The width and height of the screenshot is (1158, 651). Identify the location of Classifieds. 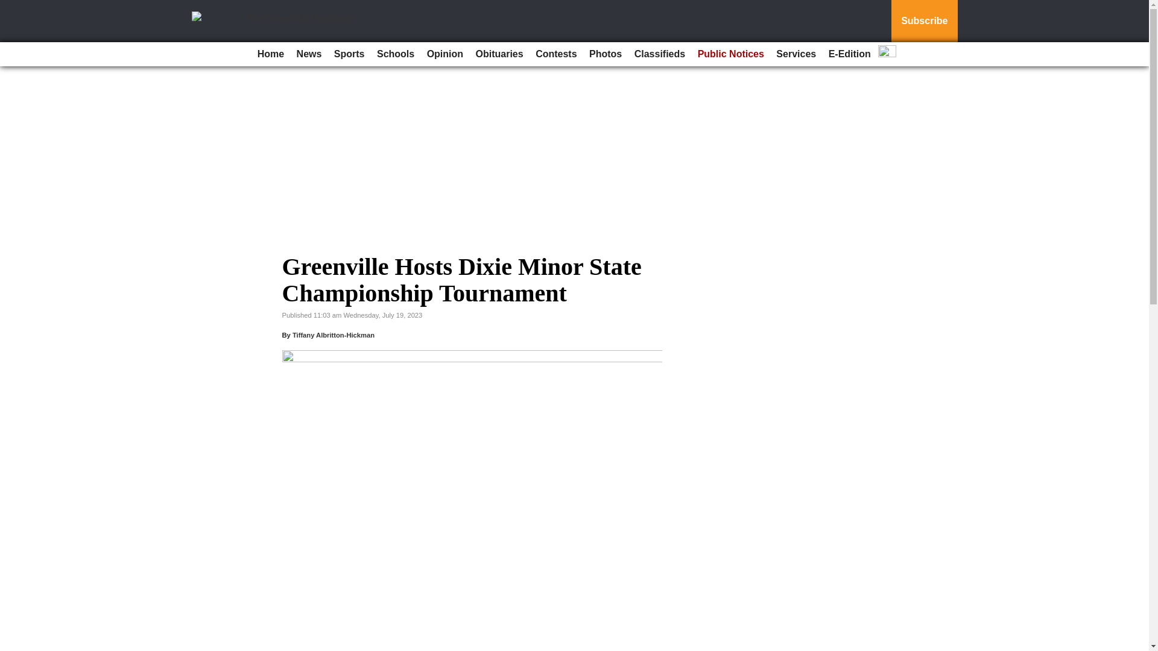
(660, 54).